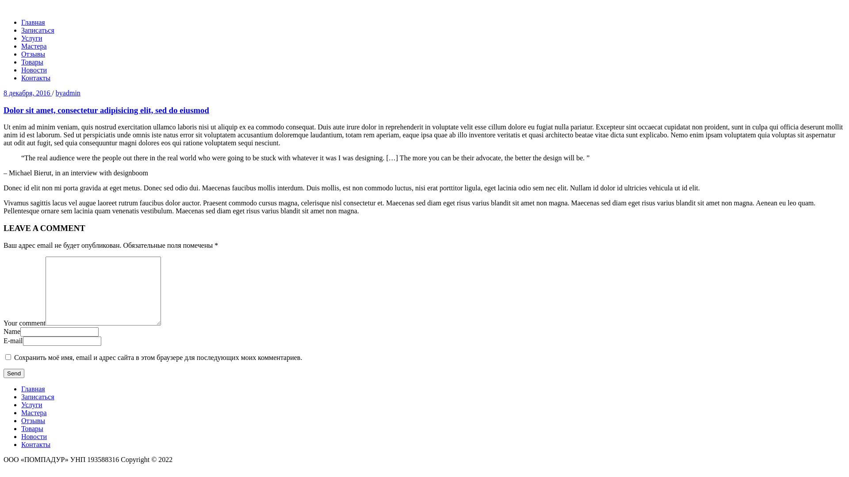 The image size is (849, 477). I want to click on Dolor sit amet, consectetur adipisicing elit, sed do eiusmod, so click(424, 118).